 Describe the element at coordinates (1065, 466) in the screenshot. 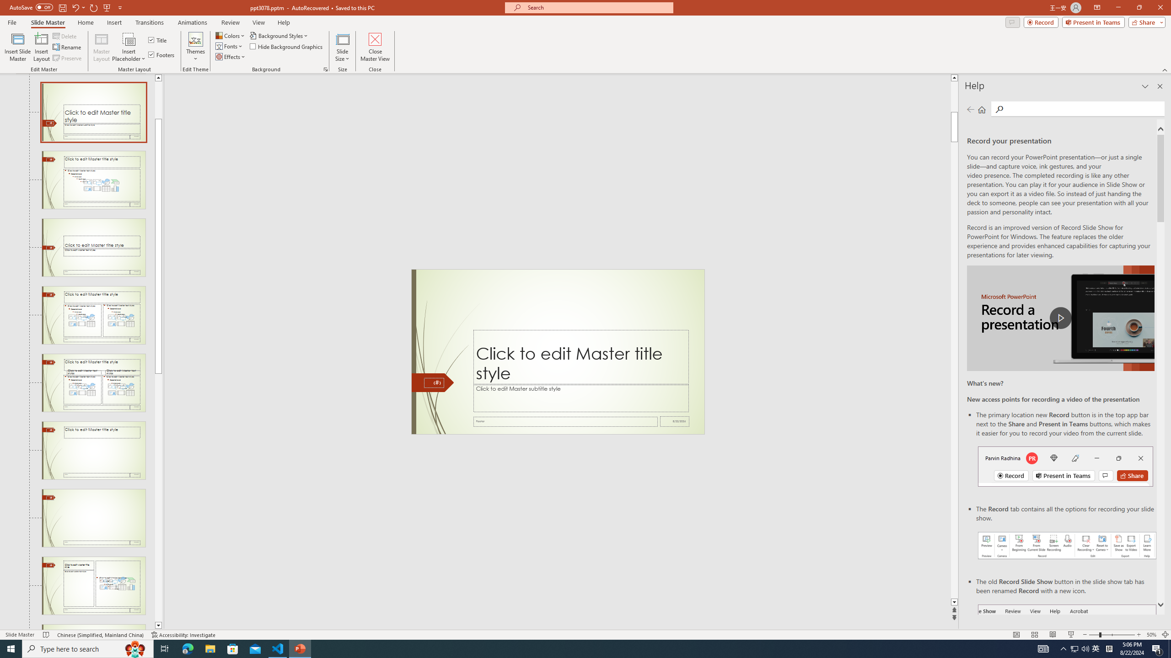

I see `Record button in top bar` at that location.